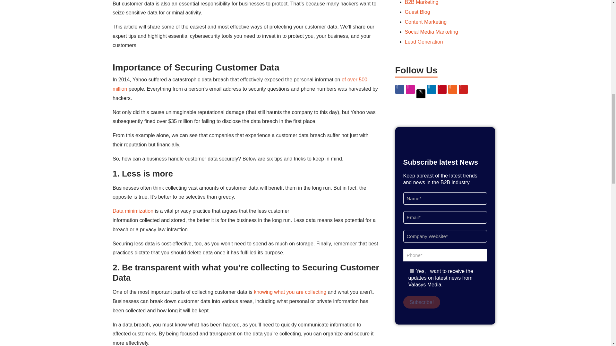  I want to click on Data minimization, so click(133, 211).